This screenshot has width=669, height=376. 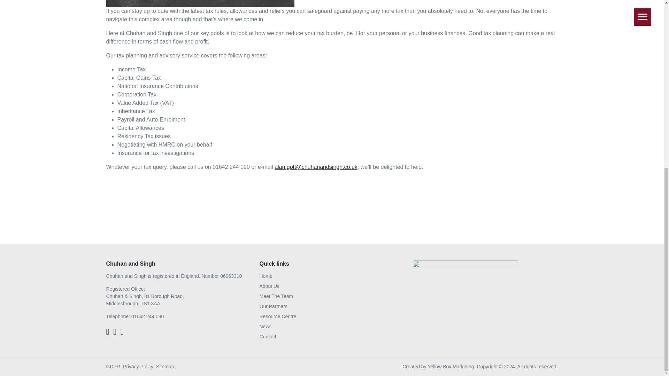 What do you see at coordinates (266, 327) in the screenshot?
I see `News` at bounding box center [266, 327].